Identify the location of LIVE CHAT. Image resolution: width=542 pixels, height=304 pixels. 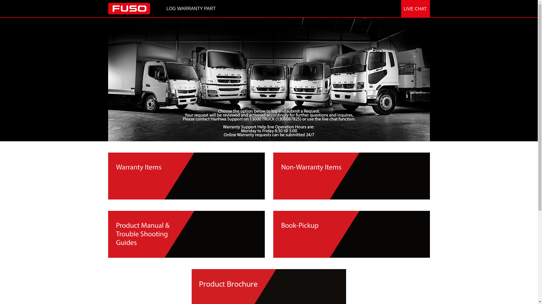
(416, 9).